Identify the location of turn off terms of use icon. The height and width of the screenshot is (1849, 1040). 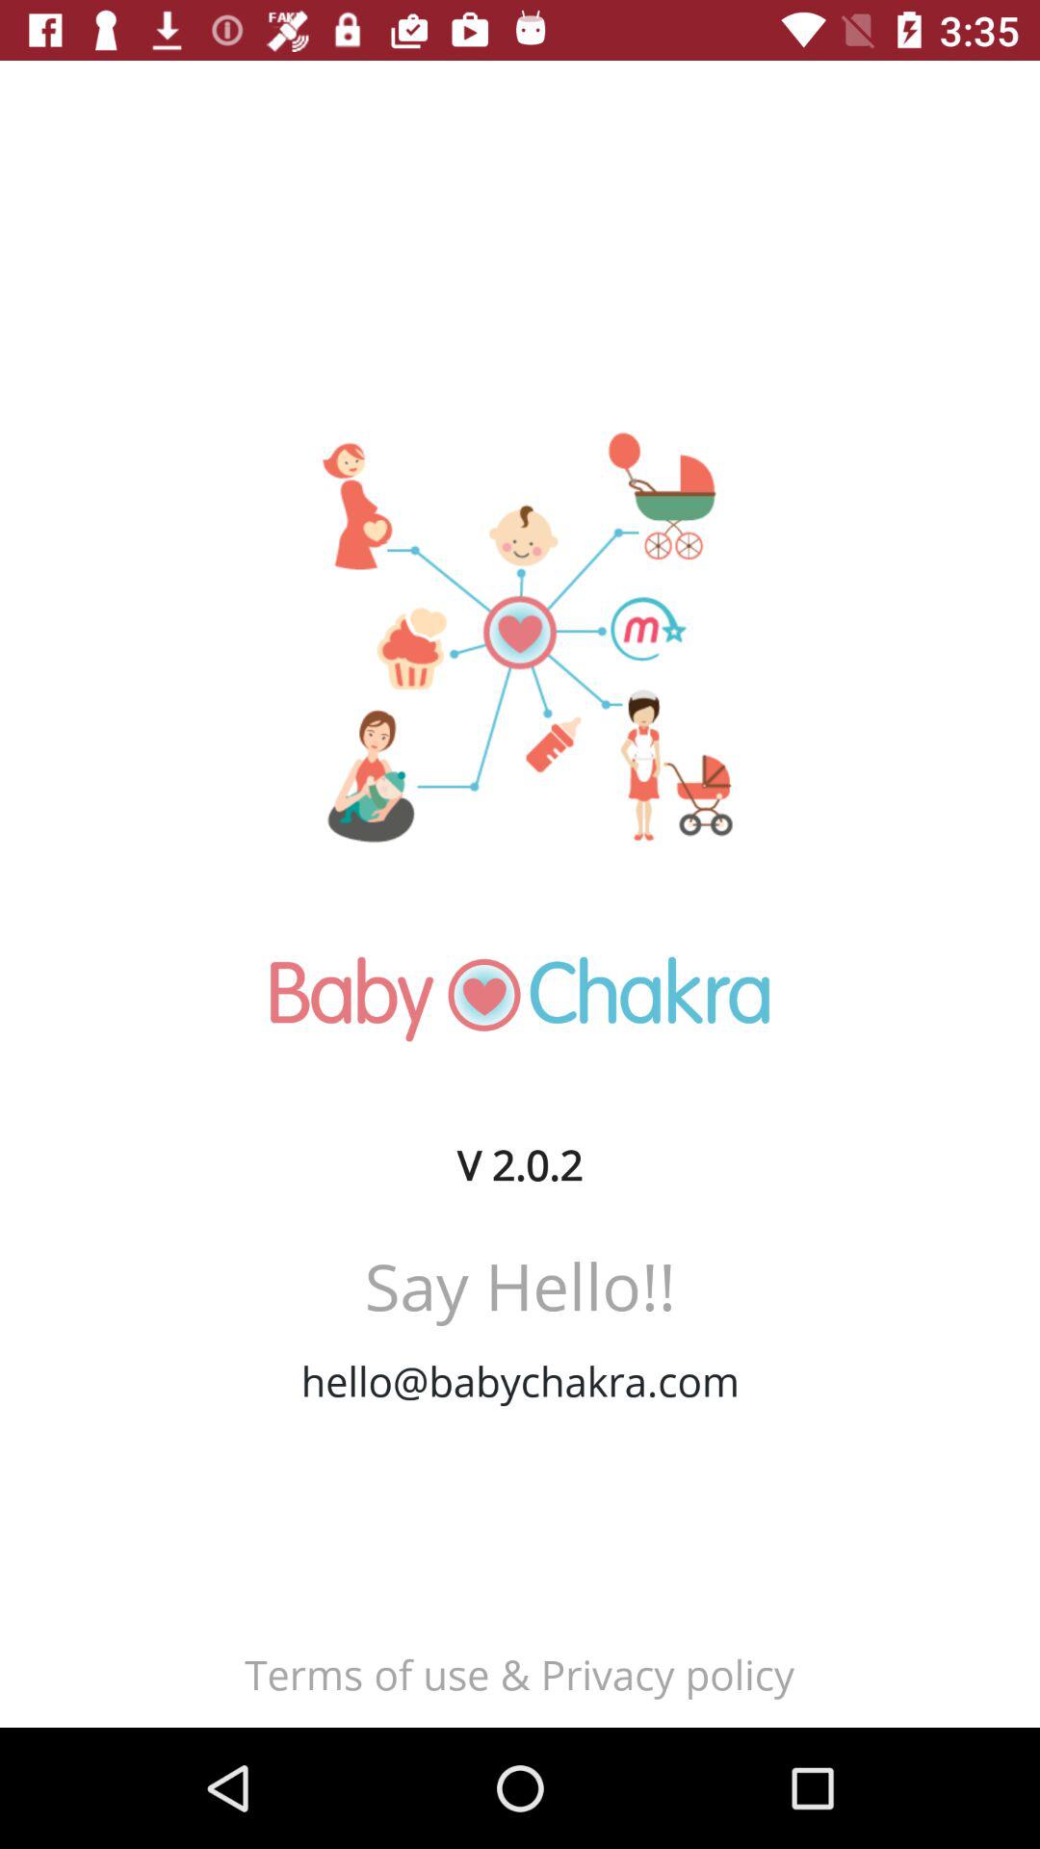
(519, 1674).